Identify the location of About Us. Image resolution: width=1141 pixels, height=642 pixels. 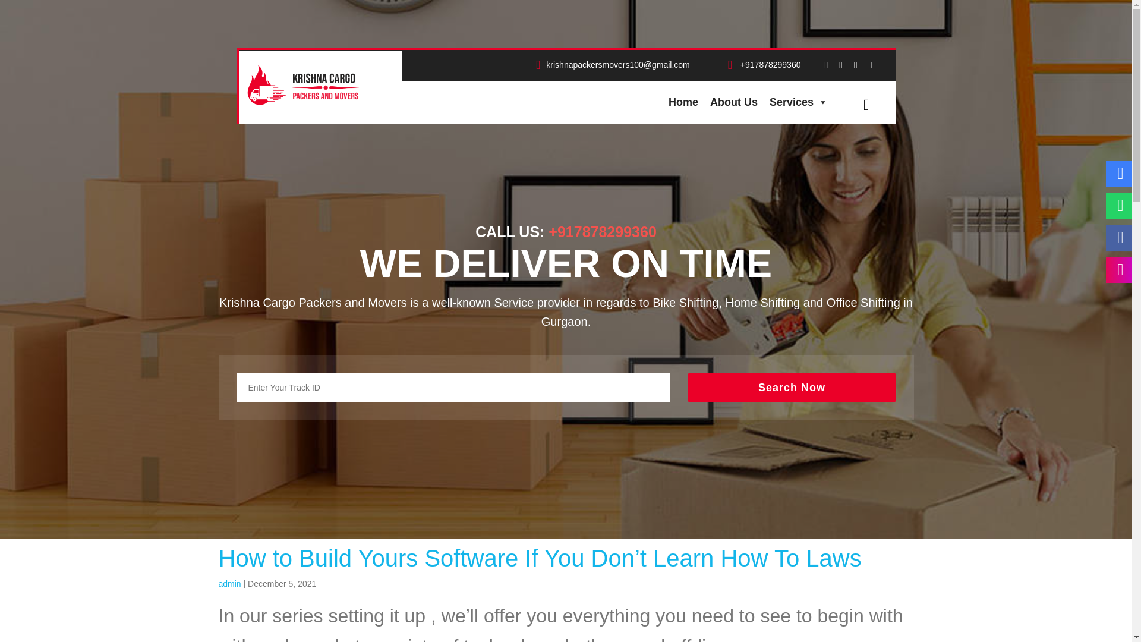
(733, 102).